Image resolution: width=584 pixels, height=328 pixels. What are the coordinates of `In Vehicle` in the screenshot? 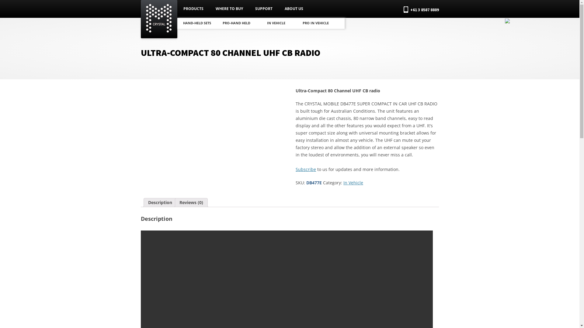 It's located at (353, 183).